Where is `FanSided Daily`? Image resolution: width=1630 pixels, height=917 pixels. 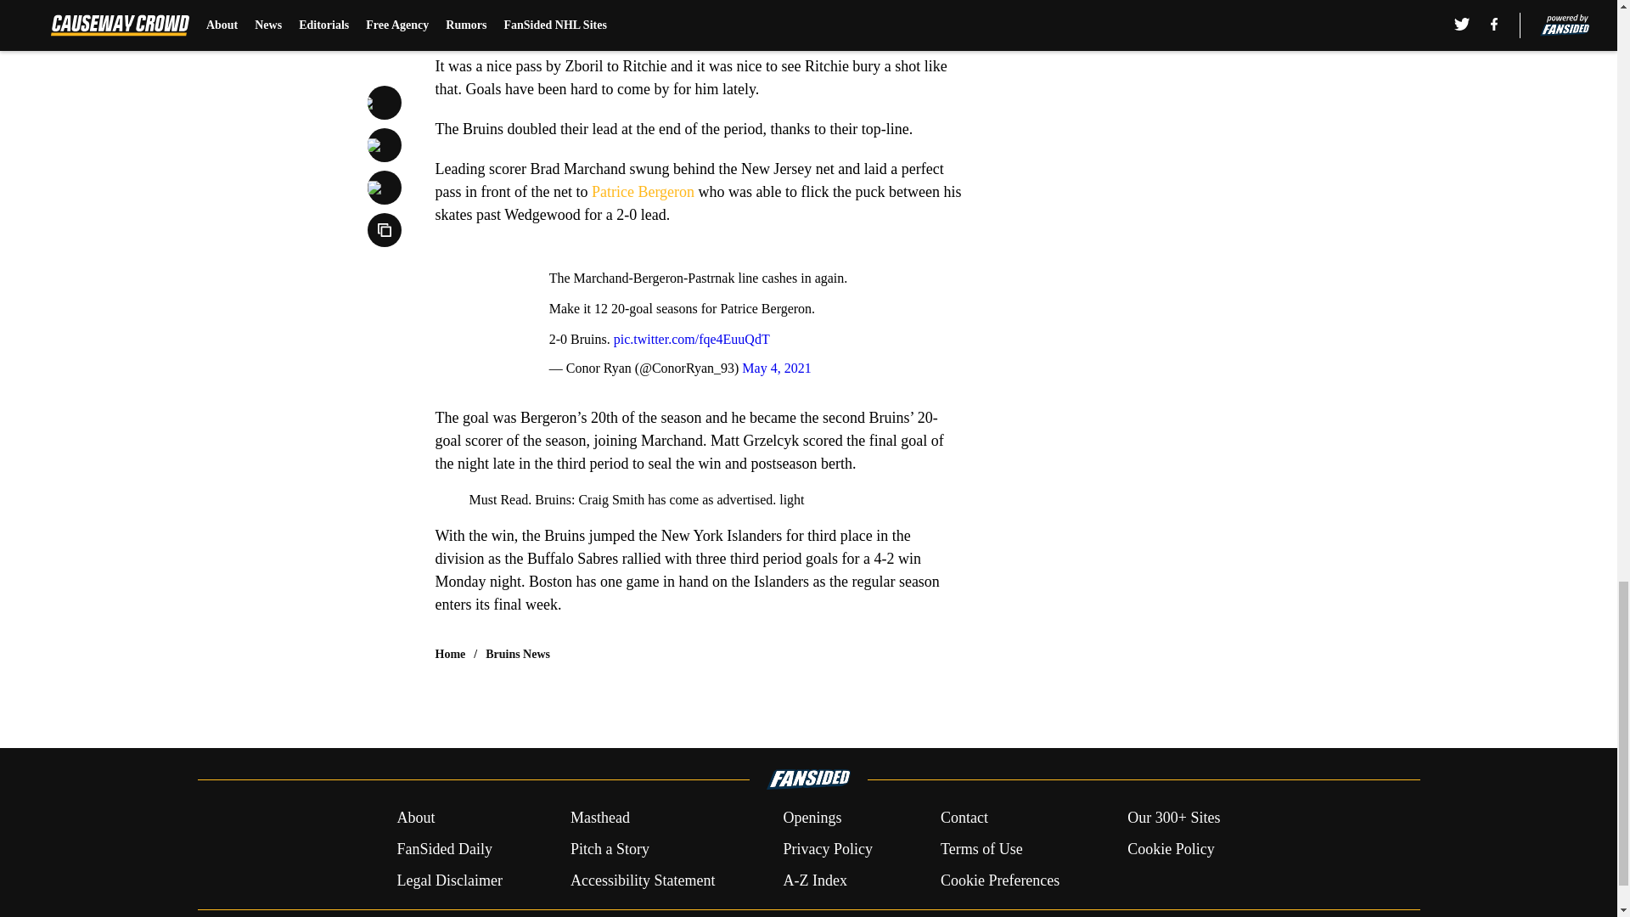 FanSided Daily is located at coordinates (443, 849).